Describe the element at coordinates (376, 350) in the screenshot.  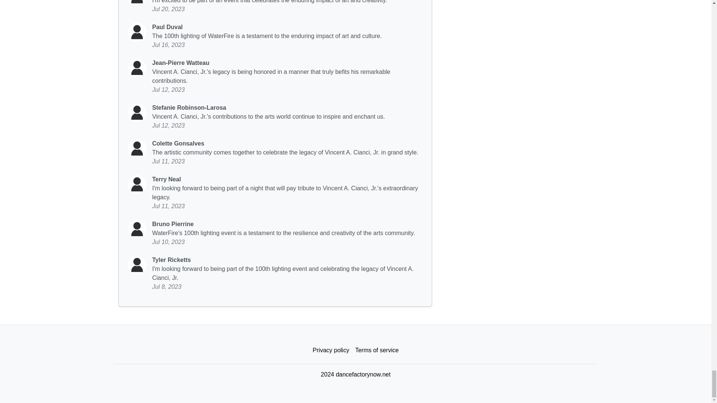
I see `Terms of service` at that location.